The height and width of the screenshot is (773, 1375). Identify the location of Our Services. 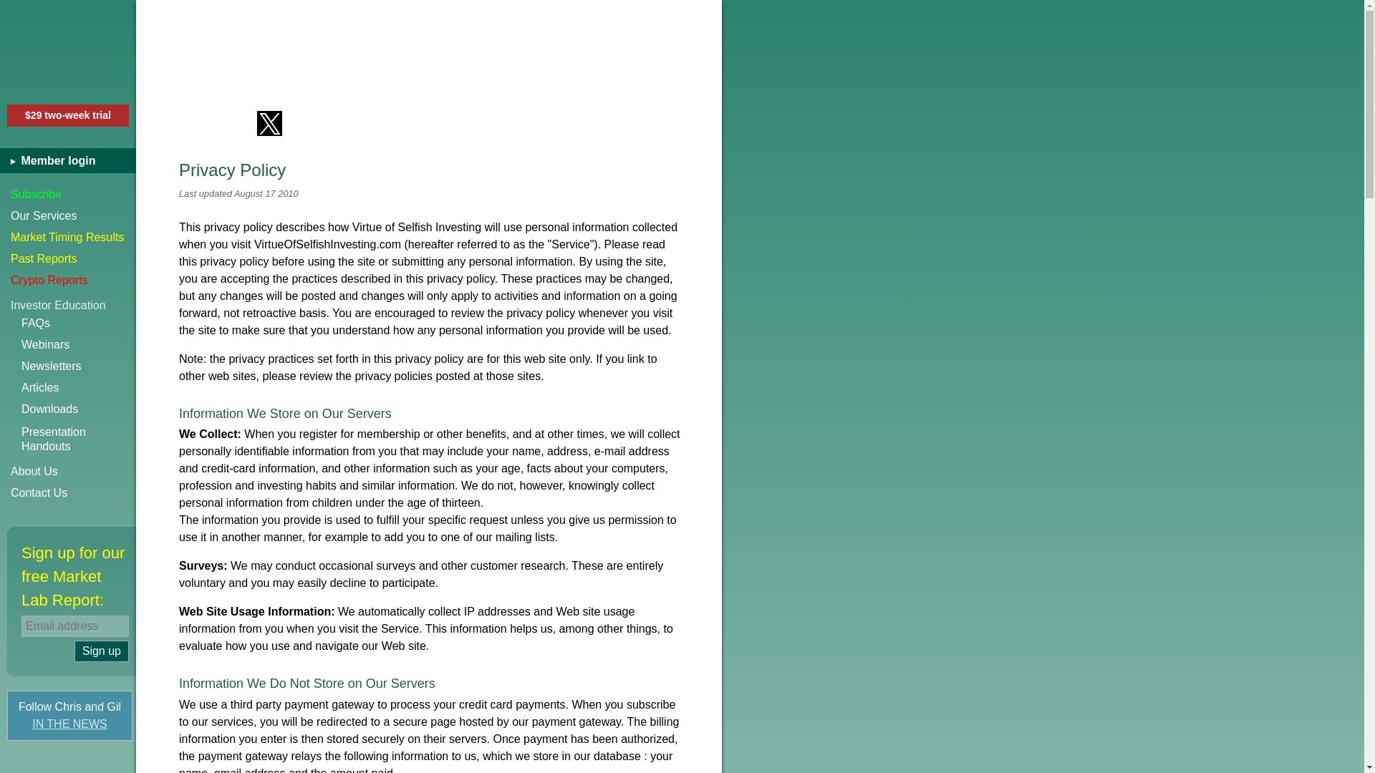
(68, 216).